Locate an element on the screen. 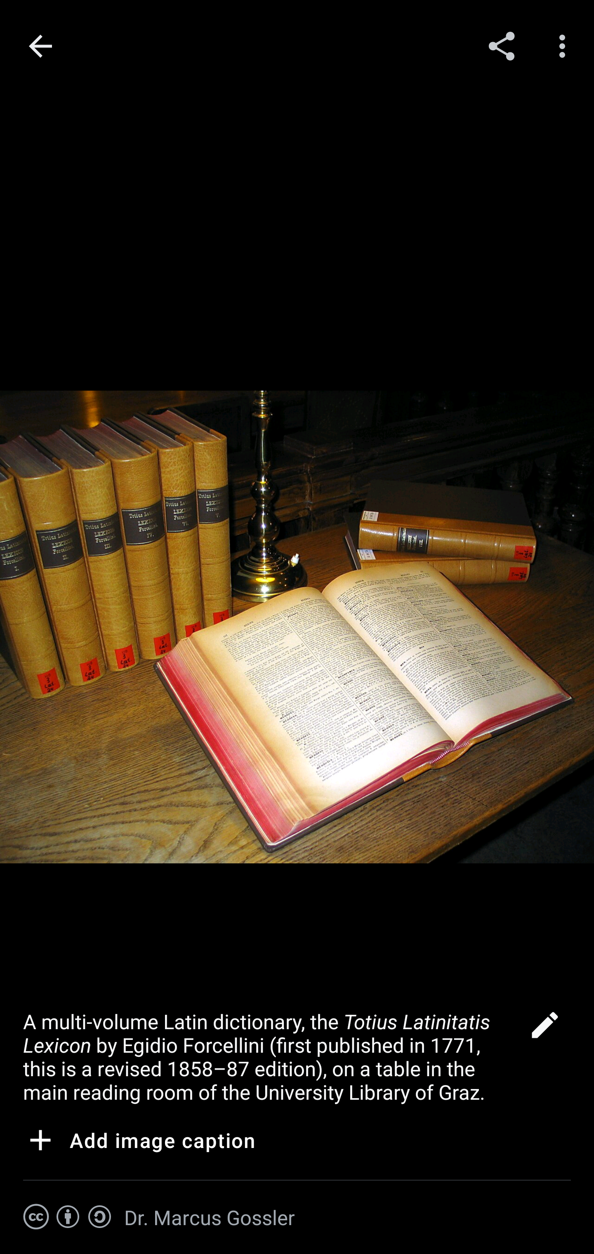 The width and height of the screenshot is (594, 1254). Share is located at coordinates (502, 45).